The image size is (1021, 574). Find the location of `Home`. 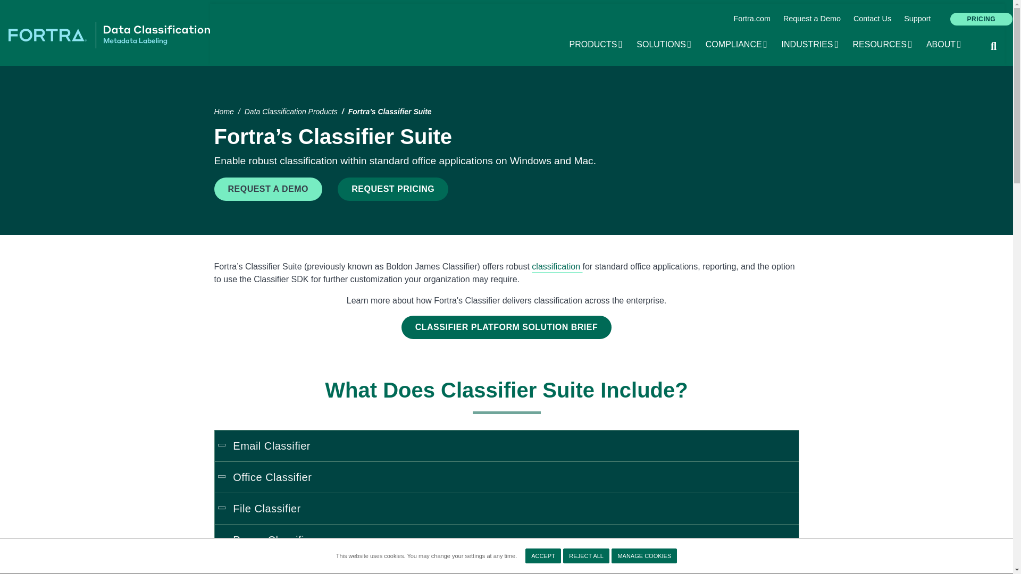

Home is located at coordinates (109, 34).